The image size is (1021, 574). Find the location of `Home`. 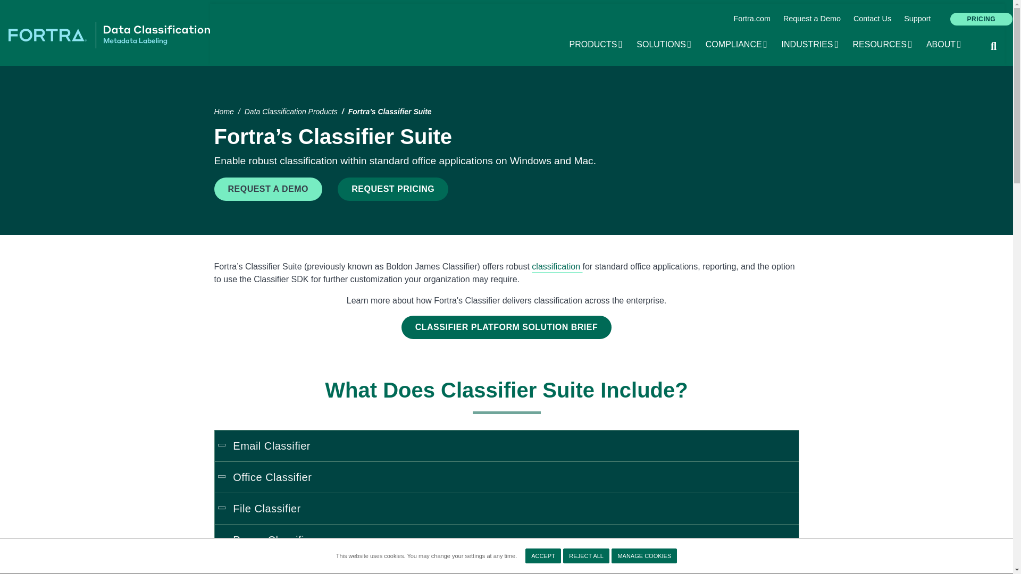

Home is located at coordinates (109, 34).